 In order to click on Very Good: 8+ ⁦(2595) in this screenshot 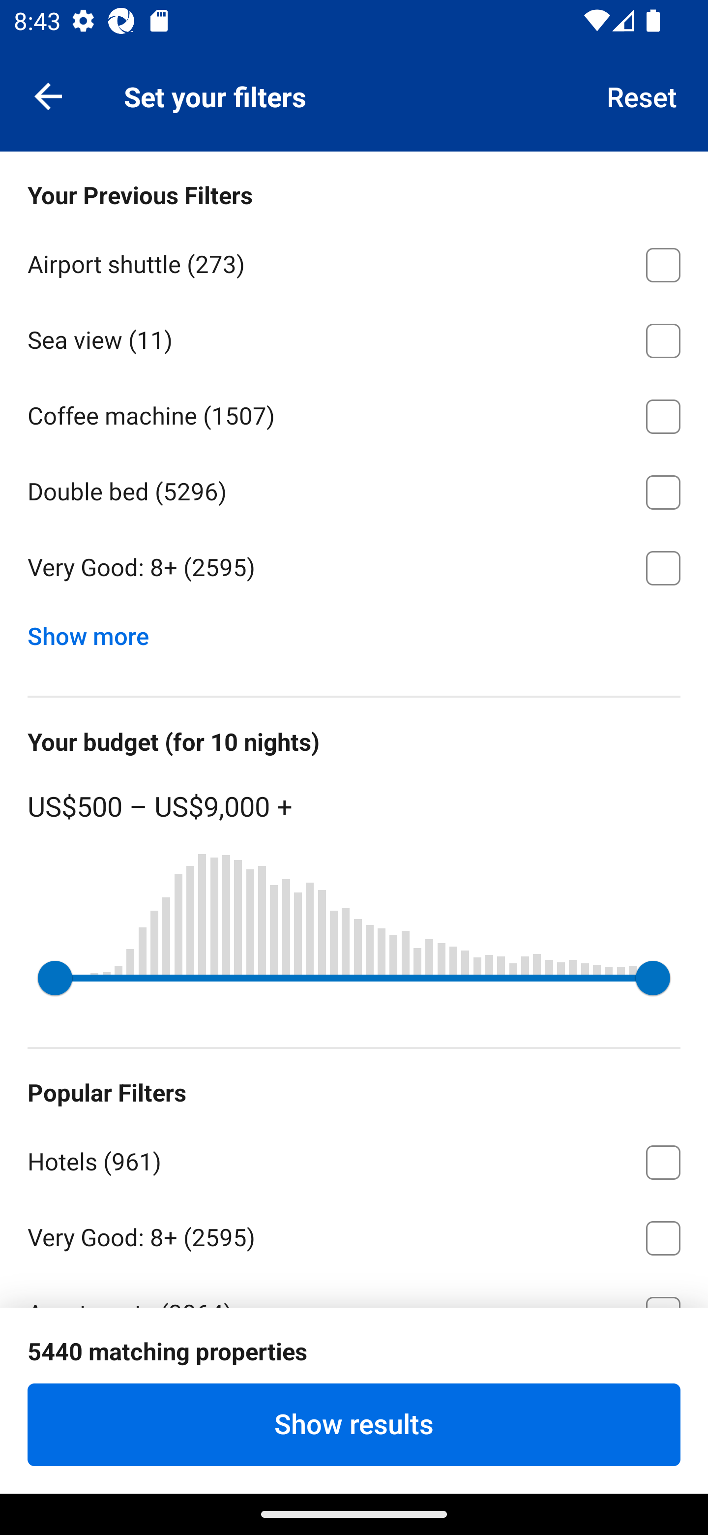, I will do `click(354, 568)`.